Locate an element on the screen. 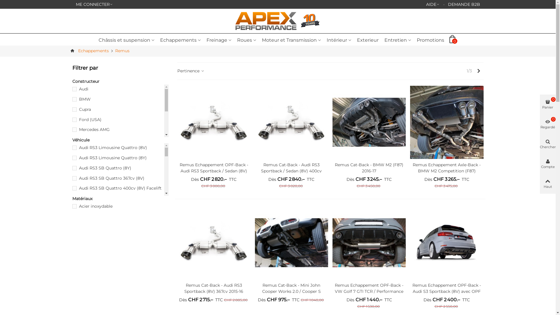 The height and width of the screenshot is (315, 560). 0 is located at coordinates (454, 40).